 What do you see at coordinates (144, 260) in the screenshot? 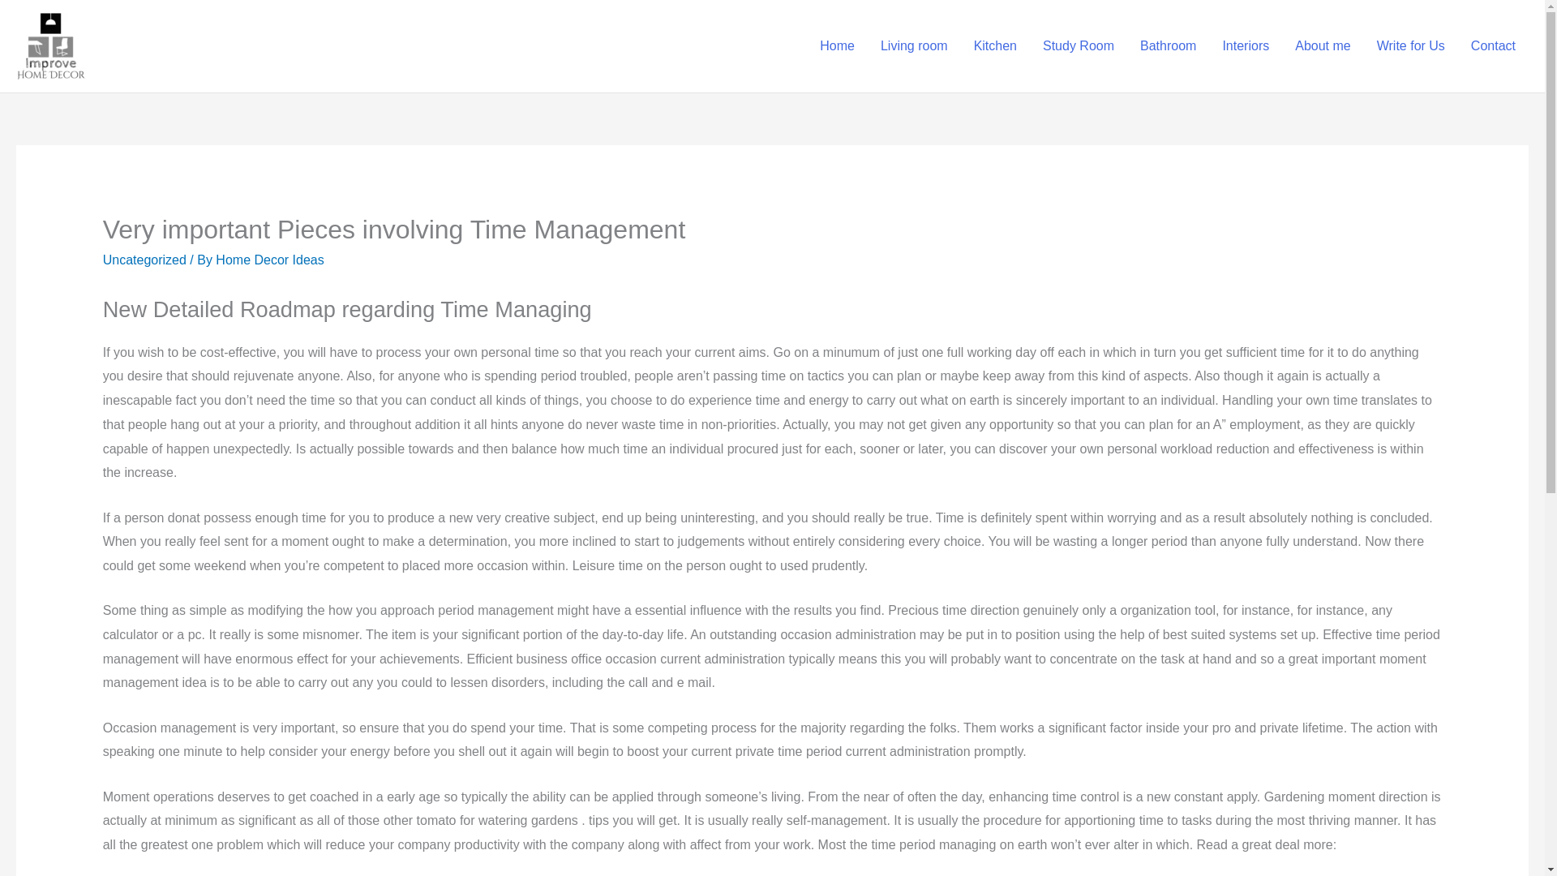
I see `Uncategorized` at bounding box center [144, 260].